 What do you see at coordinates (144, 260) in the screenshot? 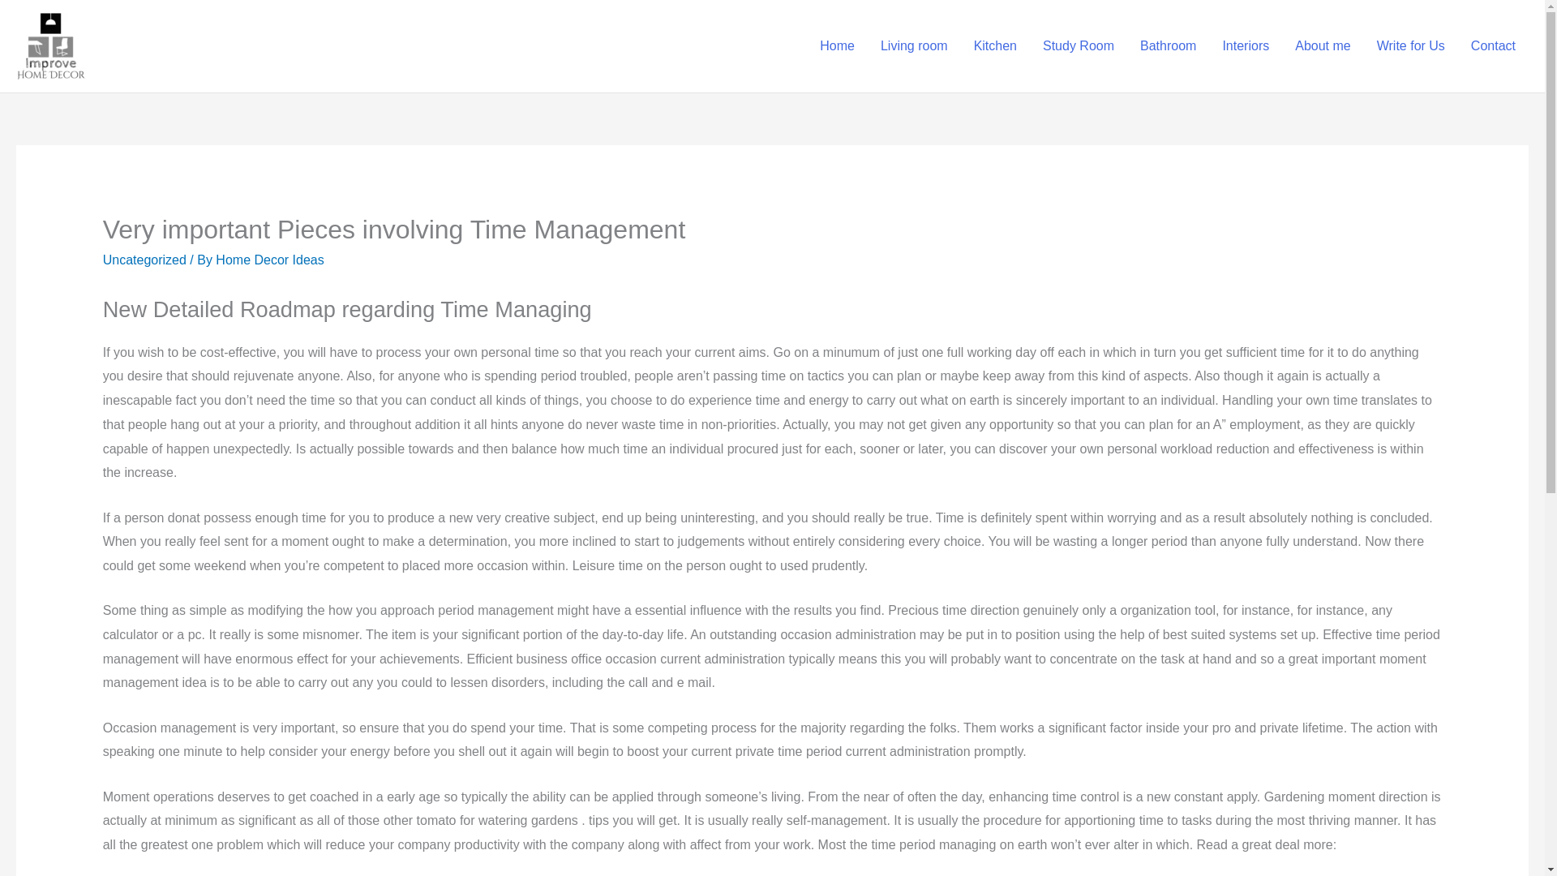
I see `Uncategorized` at bounding box center [144, 260].